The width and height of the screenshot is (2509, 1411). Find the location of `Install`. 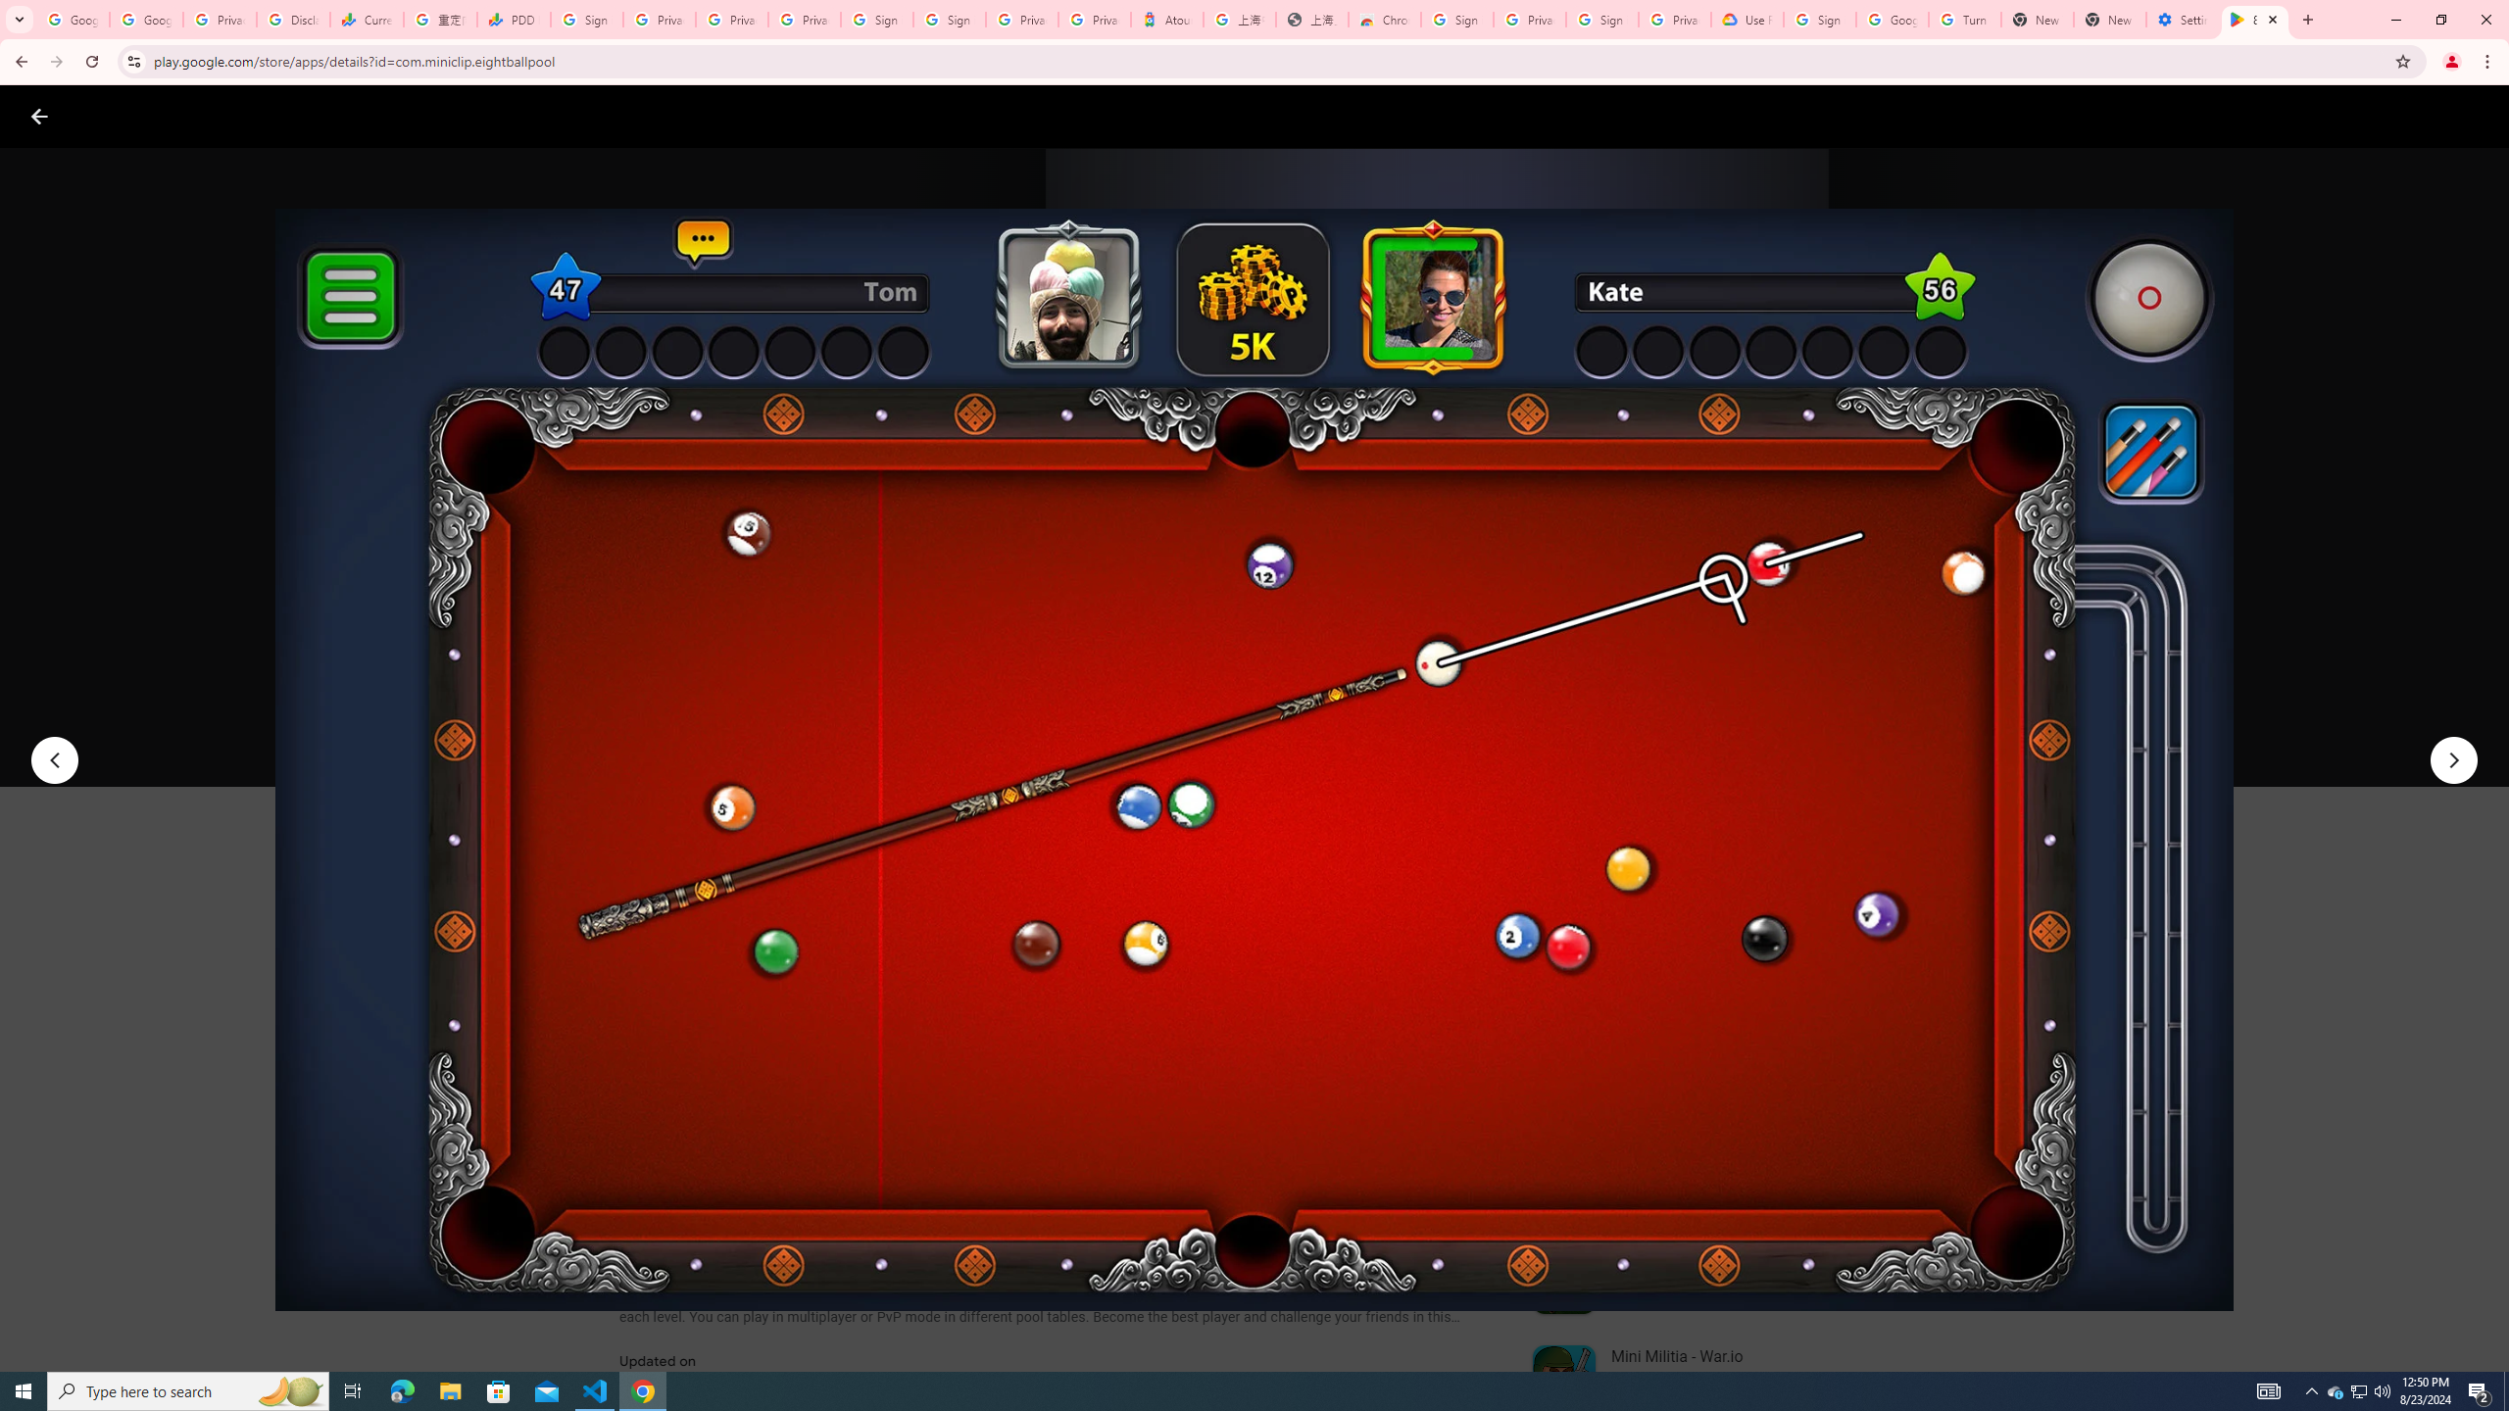

Install is located at coordinates (717, 729).